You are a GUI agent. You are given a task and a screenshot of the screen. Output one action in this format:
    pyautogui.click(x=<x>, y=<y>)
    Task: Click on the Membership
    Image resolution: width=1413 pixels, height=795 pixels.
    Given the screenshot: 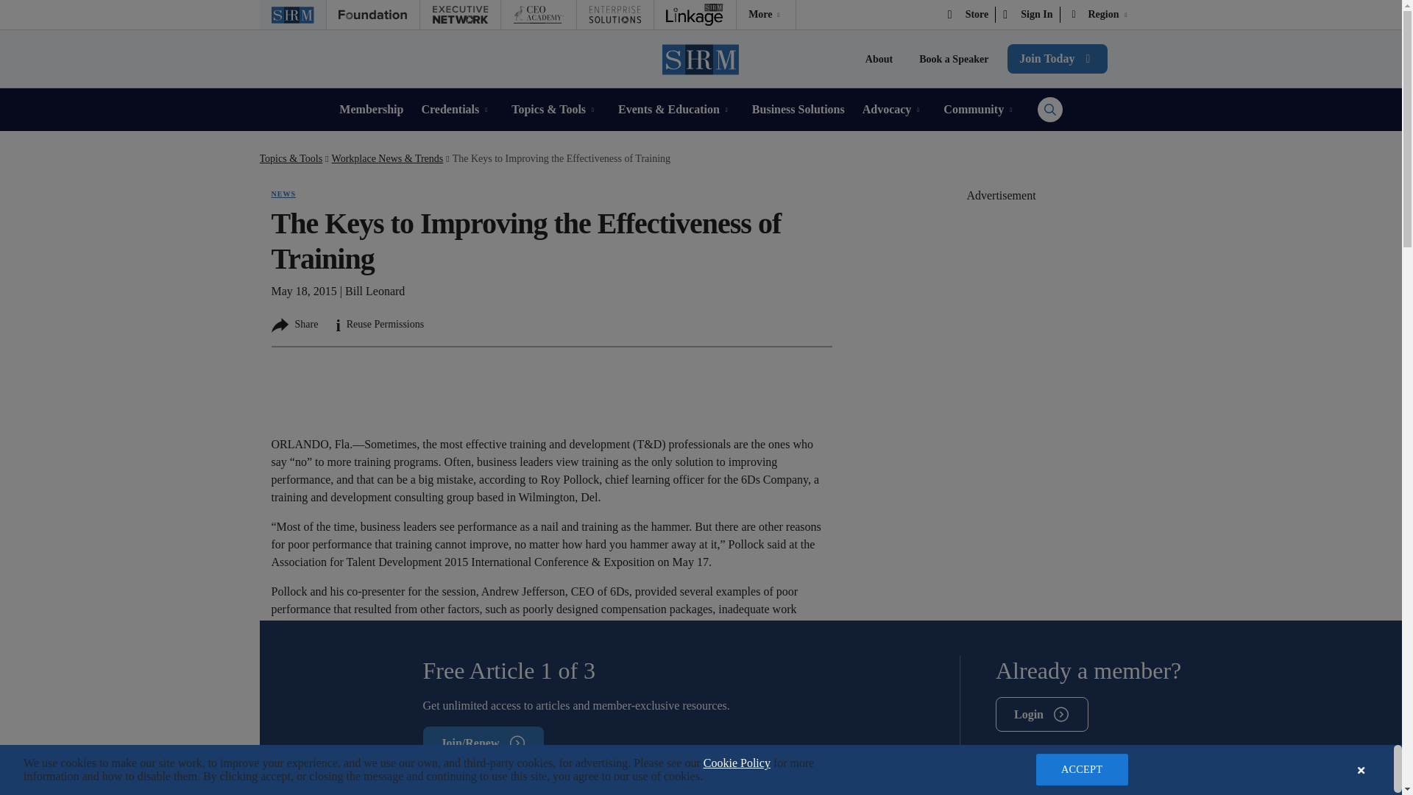 What is the action you would take?
    pyautogui.click(x=371, y=109)
    